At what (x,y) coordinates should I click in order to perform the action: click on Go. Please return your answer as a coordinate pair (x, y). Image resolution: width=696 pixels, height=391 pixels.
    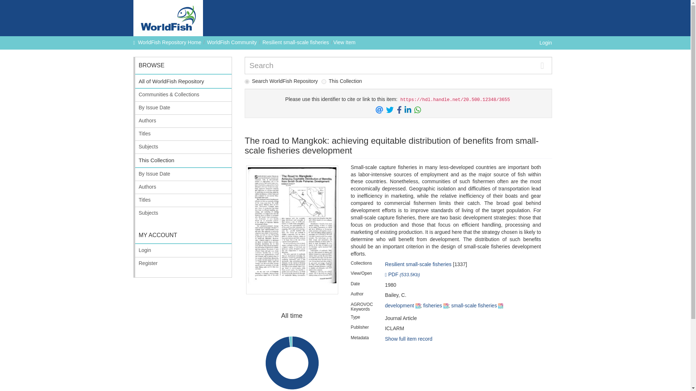
    Looking at the image, I should click on (542, 65).